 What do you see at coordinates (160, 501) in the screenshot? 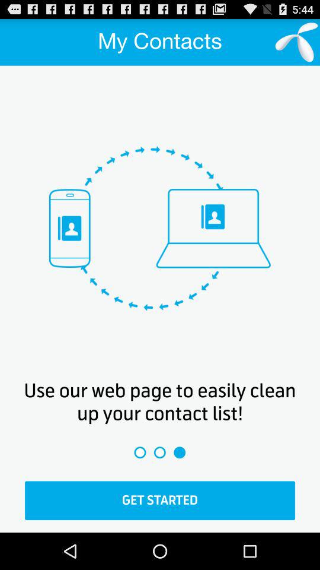
I see `scroll until get started item` at bounding box center [160, 501].